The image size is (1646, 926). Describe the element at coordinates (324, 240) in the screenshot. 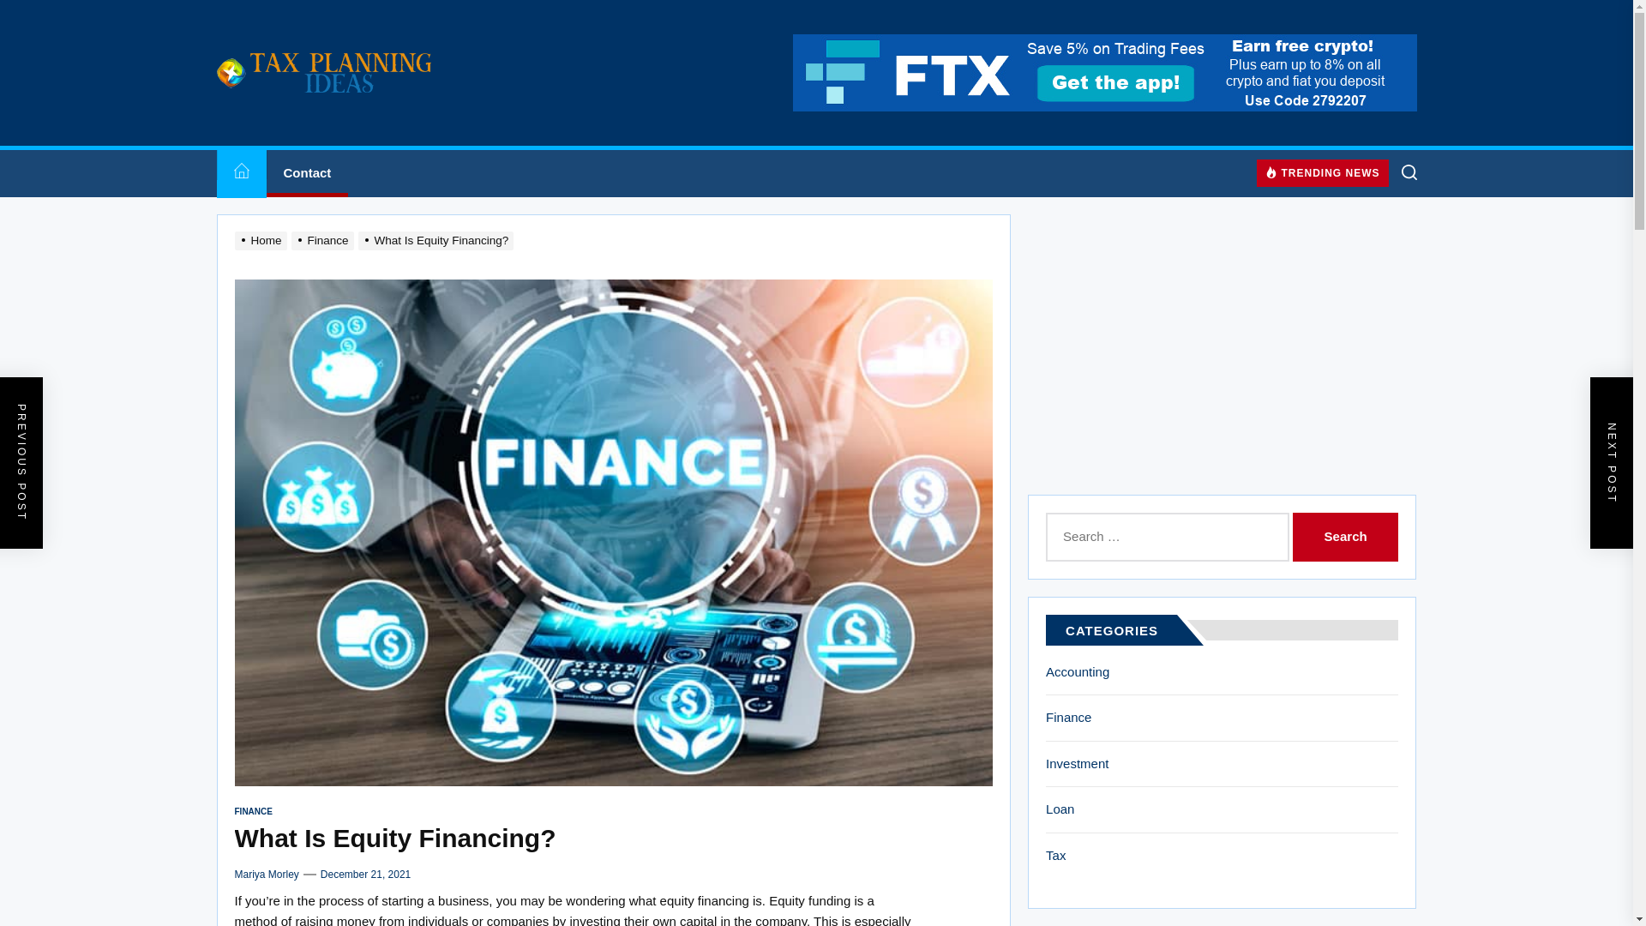

I see `Finance` at that location.